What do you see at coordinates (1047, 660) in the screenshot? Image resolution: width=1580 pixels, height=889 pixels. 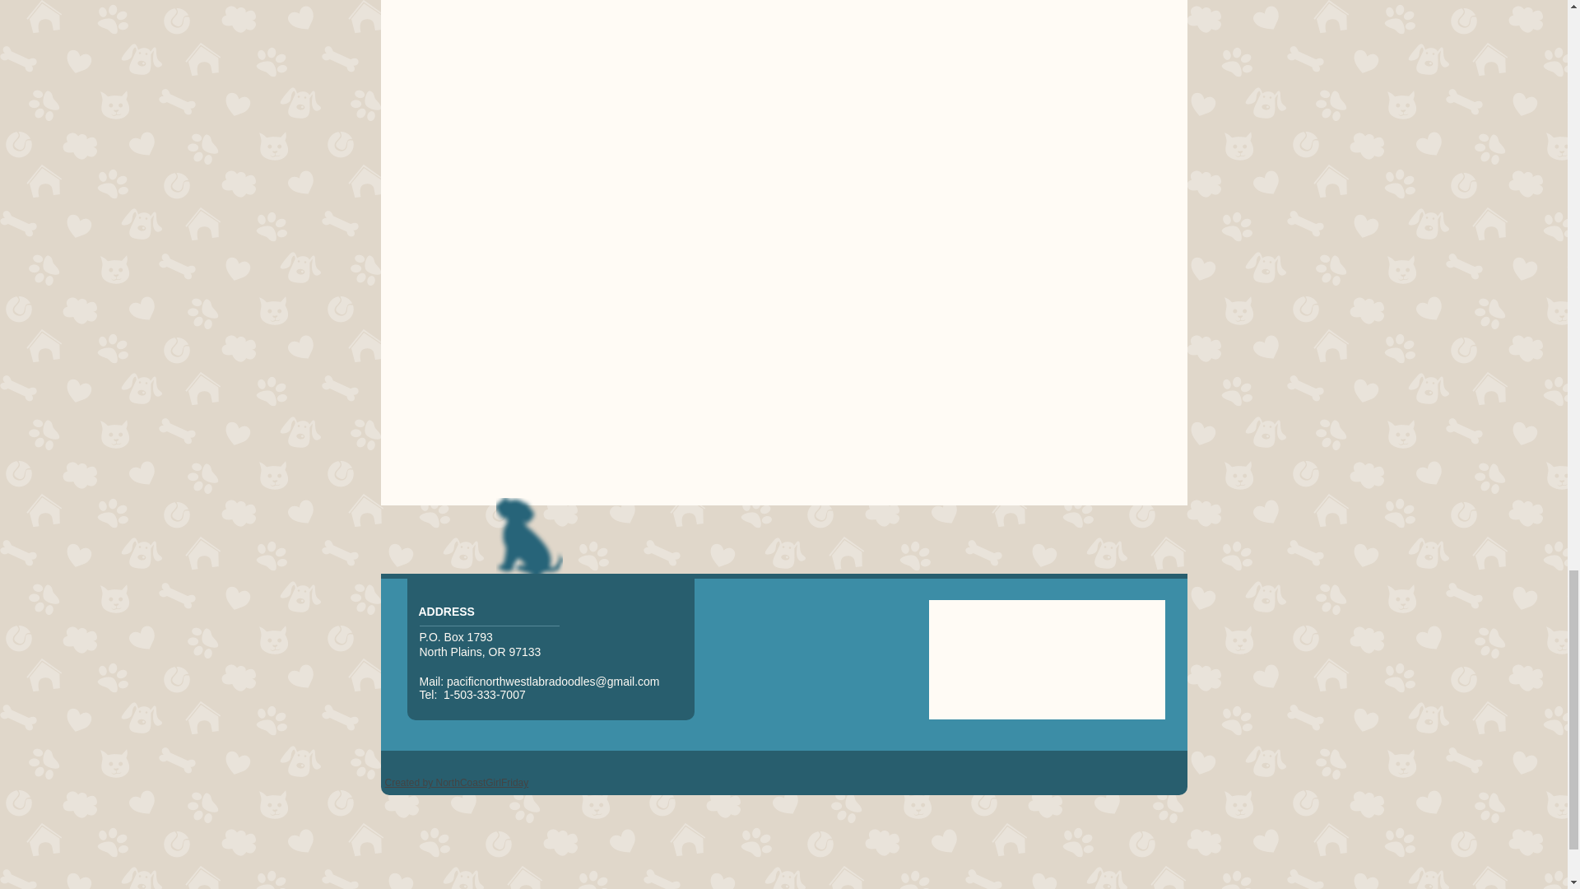 I see `Google Maps` at bounding box center [1047, 660].